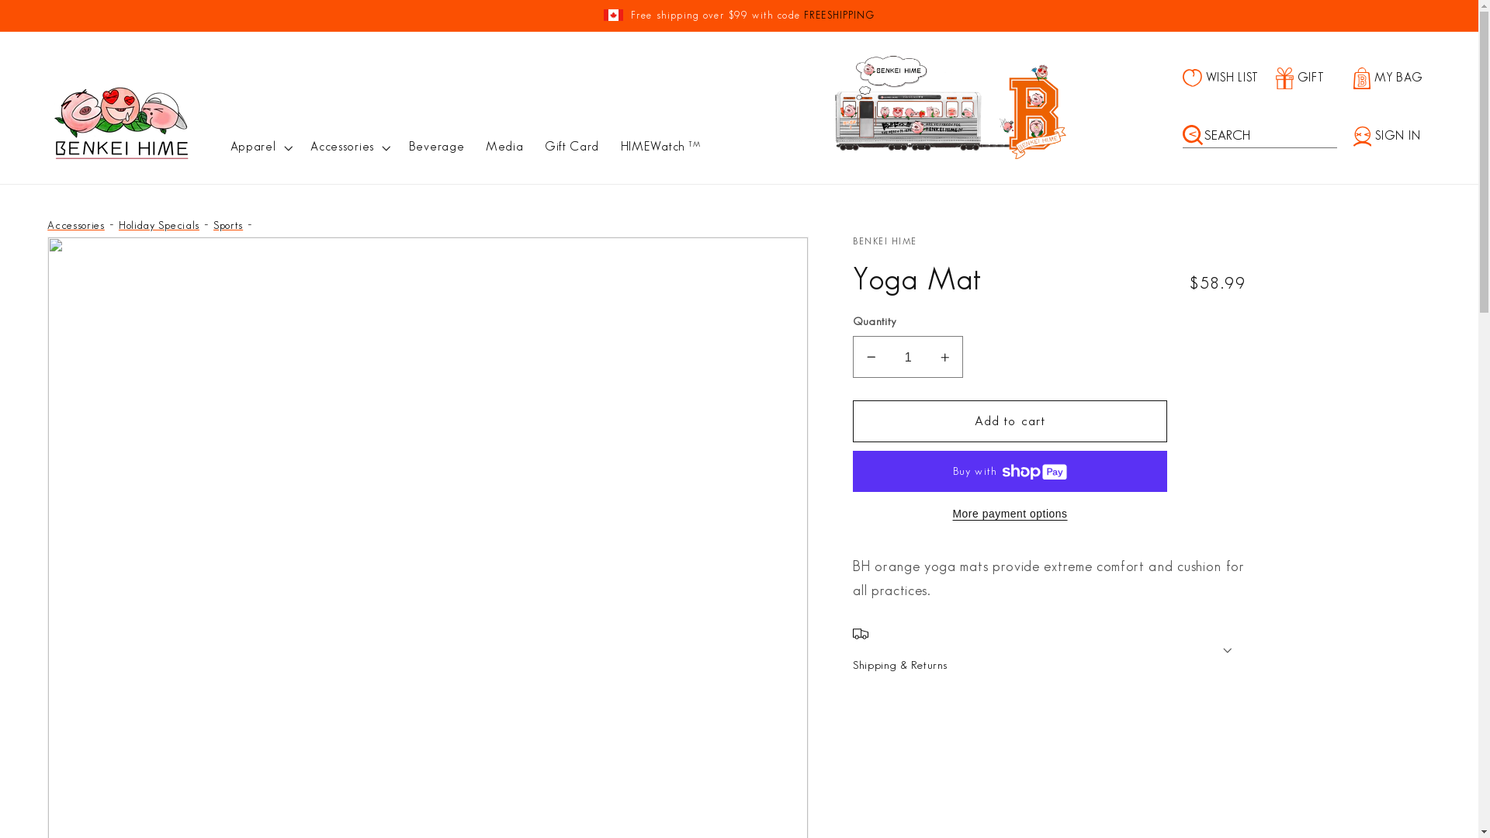  What do you see at coordinates (655, 147) in the screenshot?
I see `HIMEWatch ` at bounding box center [655, 147].